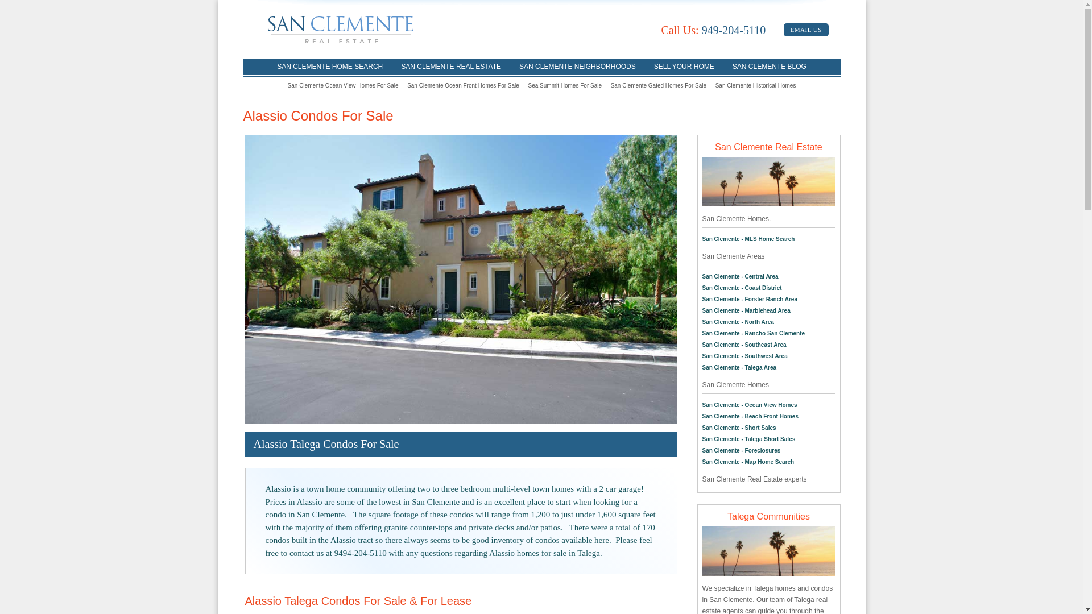 The width and height of the screenshot is (1092, 614). Describe the element at coordinates (713, 30) in the screenshot. I see `Call Us: 949-204-5110` at that location.